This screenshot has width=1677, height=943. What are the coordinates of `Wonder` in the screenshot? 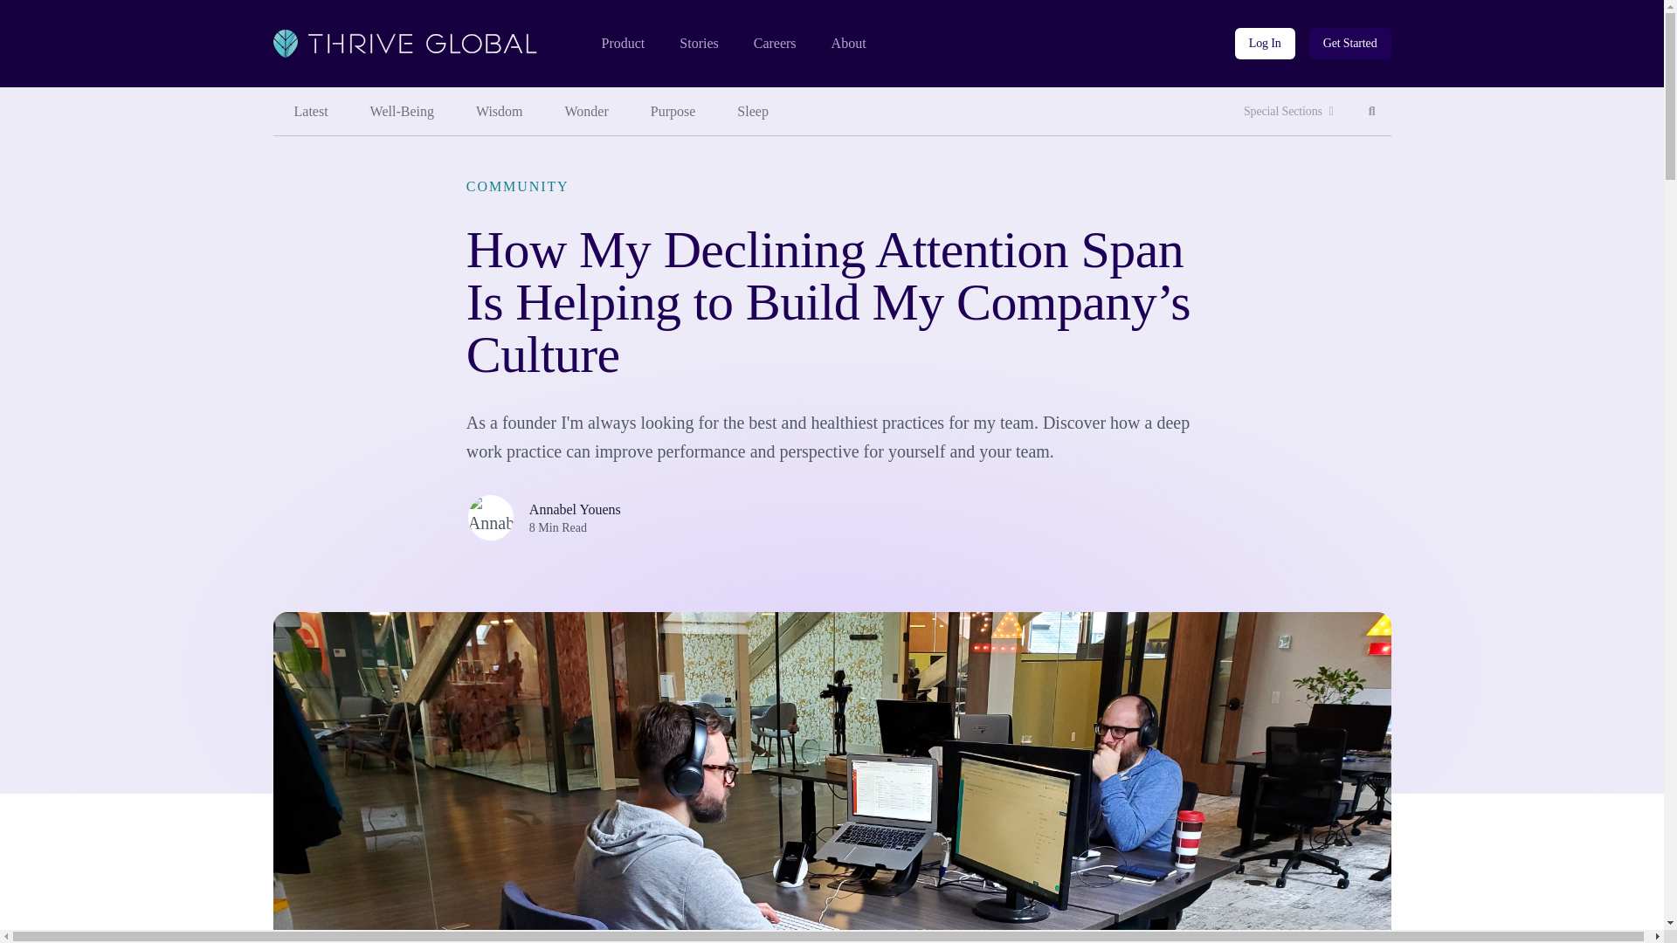 It's located at (849, 44).